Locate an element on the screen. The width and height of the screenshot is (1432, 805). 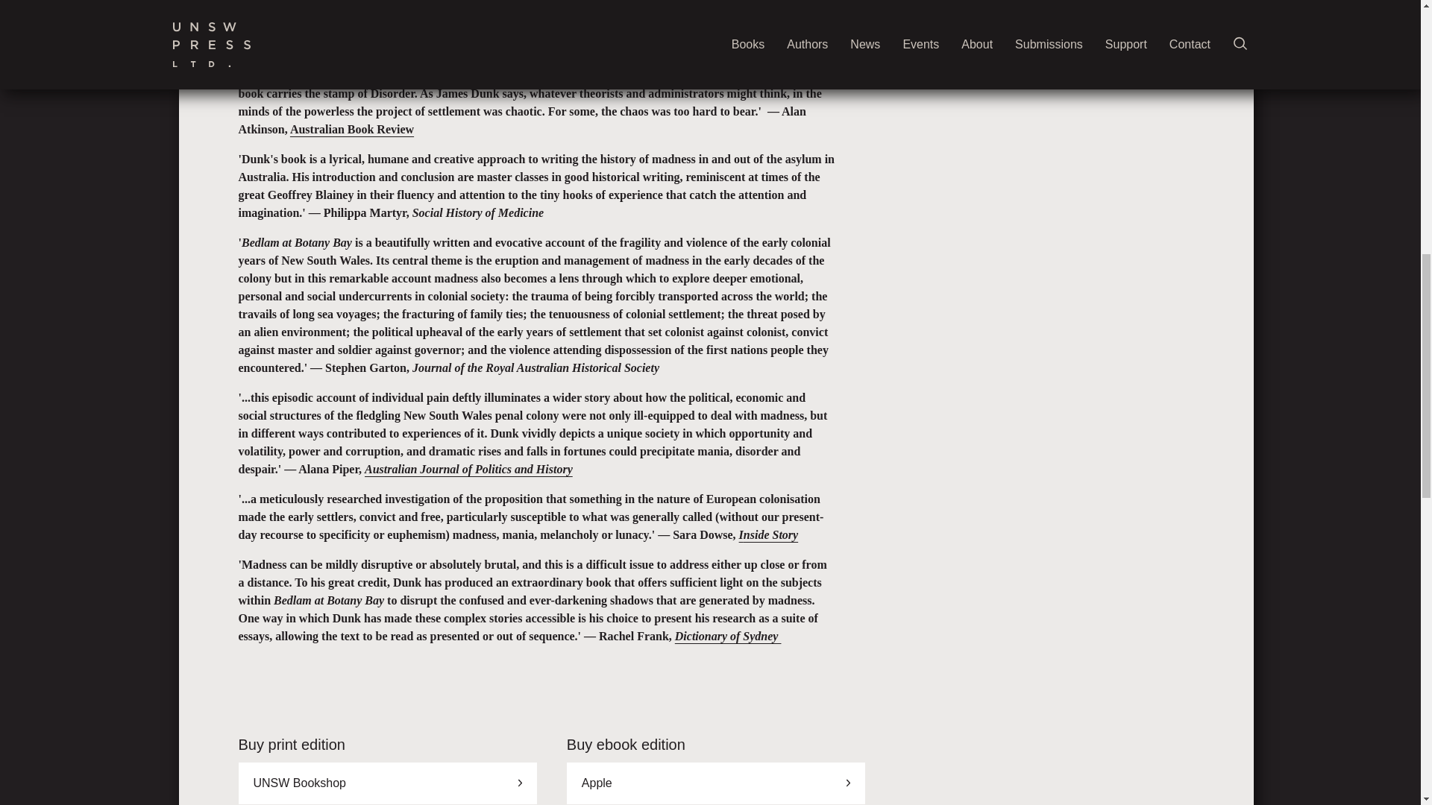
Apple is located at coordinates (716, 783).